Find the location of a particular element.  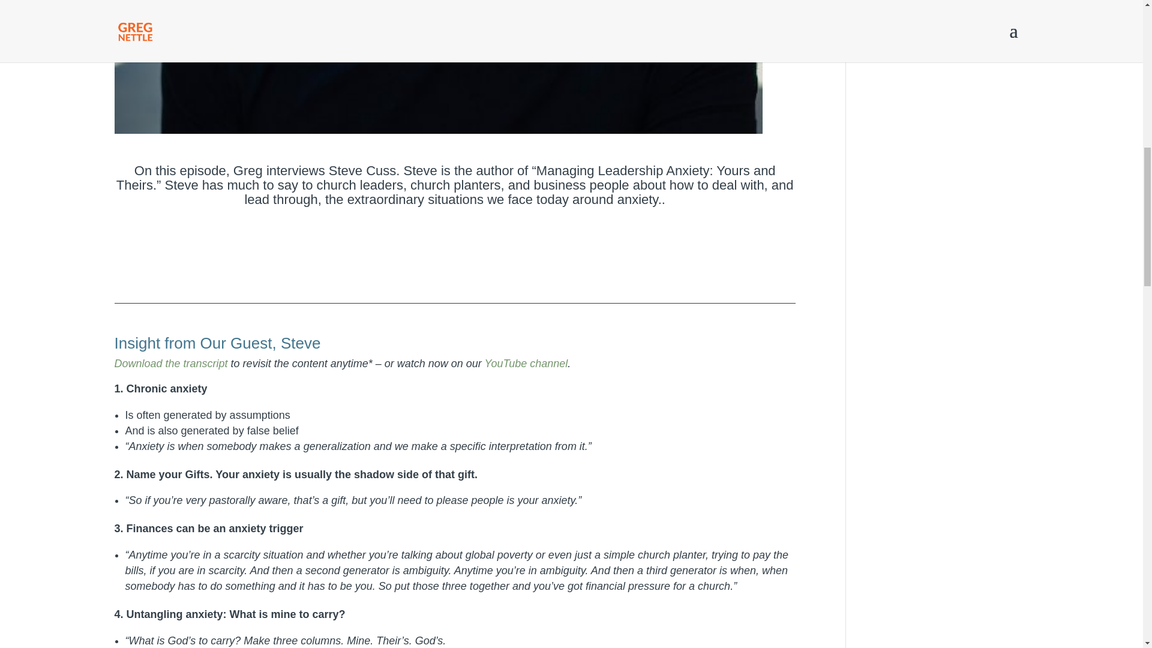

Libsyn Player is located at coordinates (454, 252).